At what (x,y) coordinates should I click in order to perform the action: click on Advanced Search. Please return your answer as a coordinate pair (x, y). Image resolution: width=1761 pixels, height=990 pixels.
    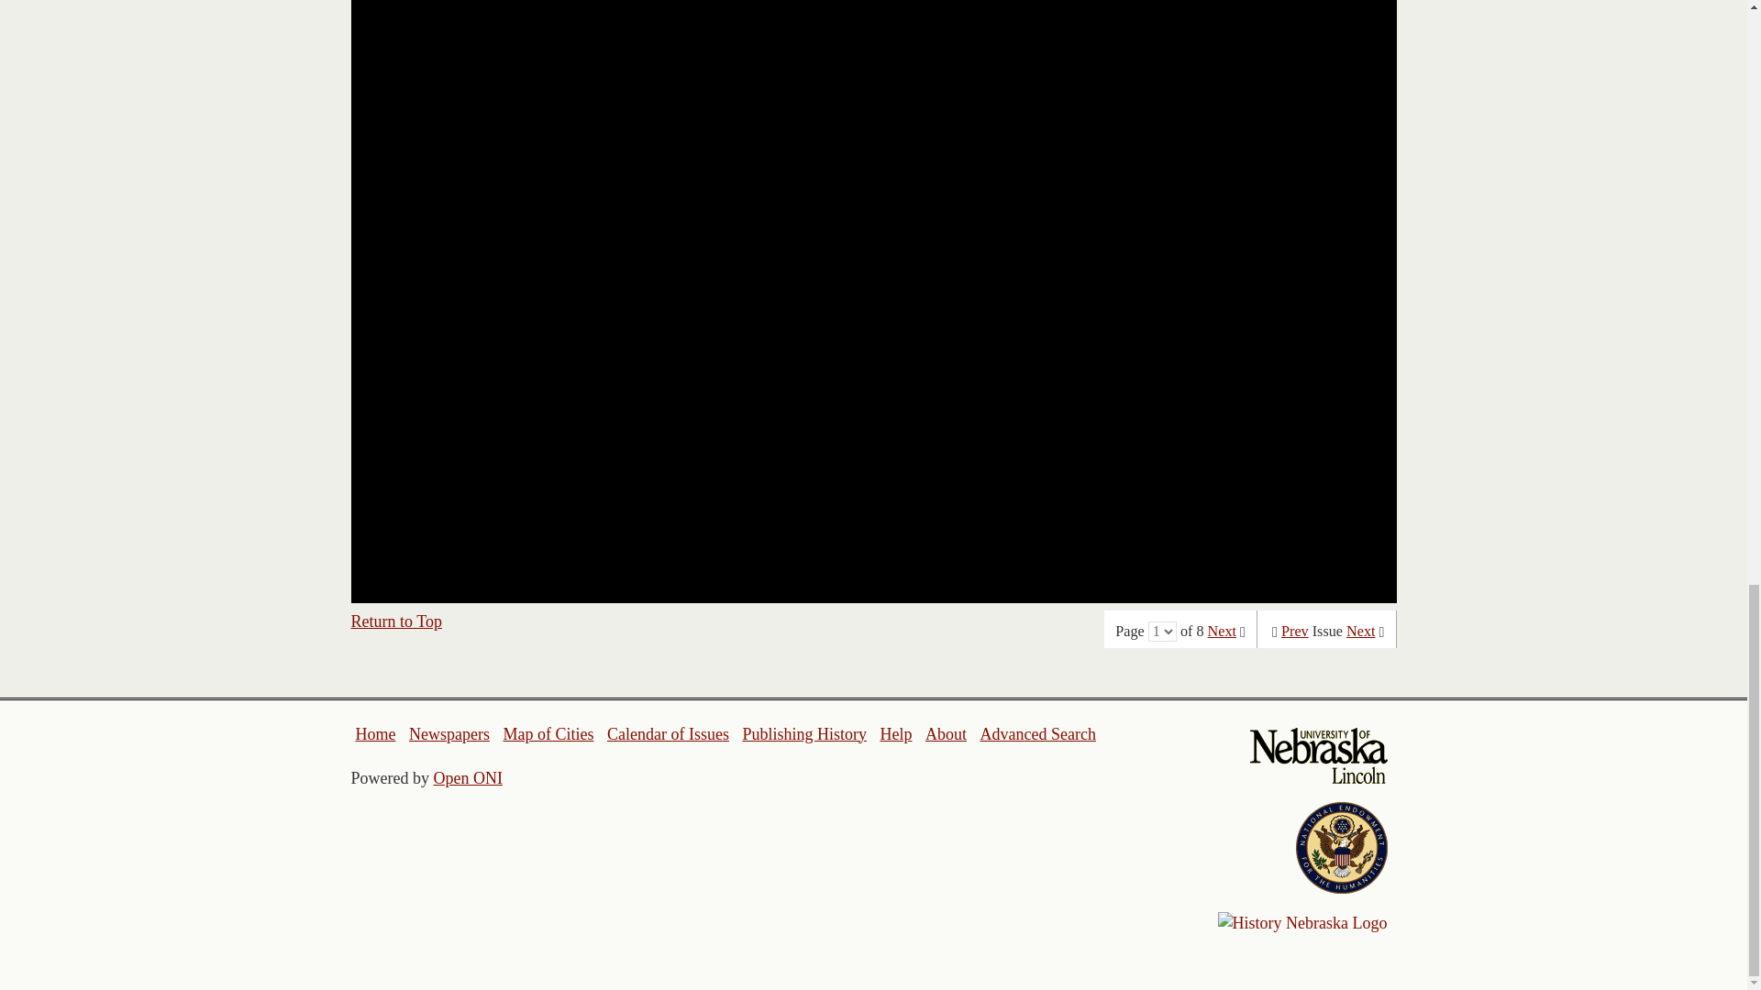
    Looking at the image, I should click on (1036, 733).